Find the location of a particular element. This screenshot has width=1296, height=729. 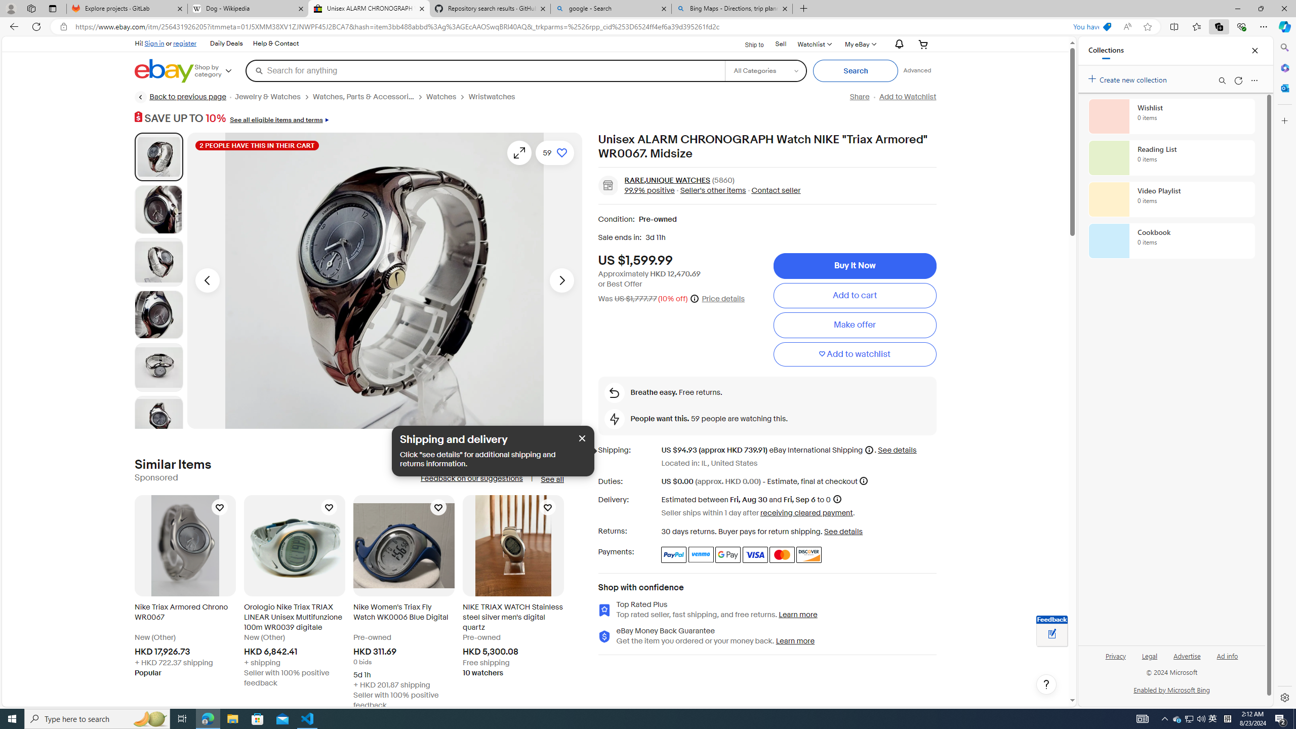

My eBay is located at coordinates (860, 44).